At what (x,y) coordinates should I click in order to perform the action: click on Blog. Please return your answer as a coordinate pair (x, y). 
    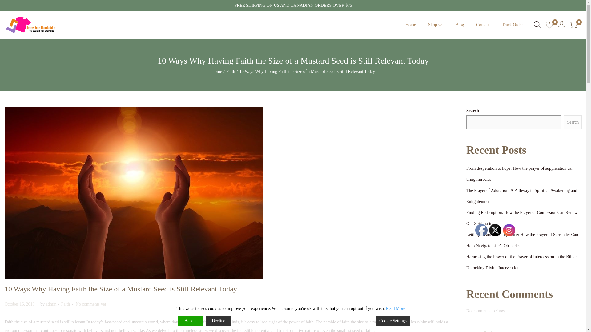
    Looking at the image, I should click on (460, 25).